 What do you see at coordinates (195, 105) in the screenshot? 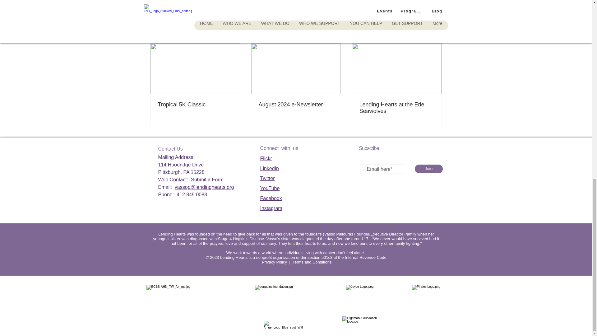
I see `Tropical 5K Classic` at bounding box center [195, 105].